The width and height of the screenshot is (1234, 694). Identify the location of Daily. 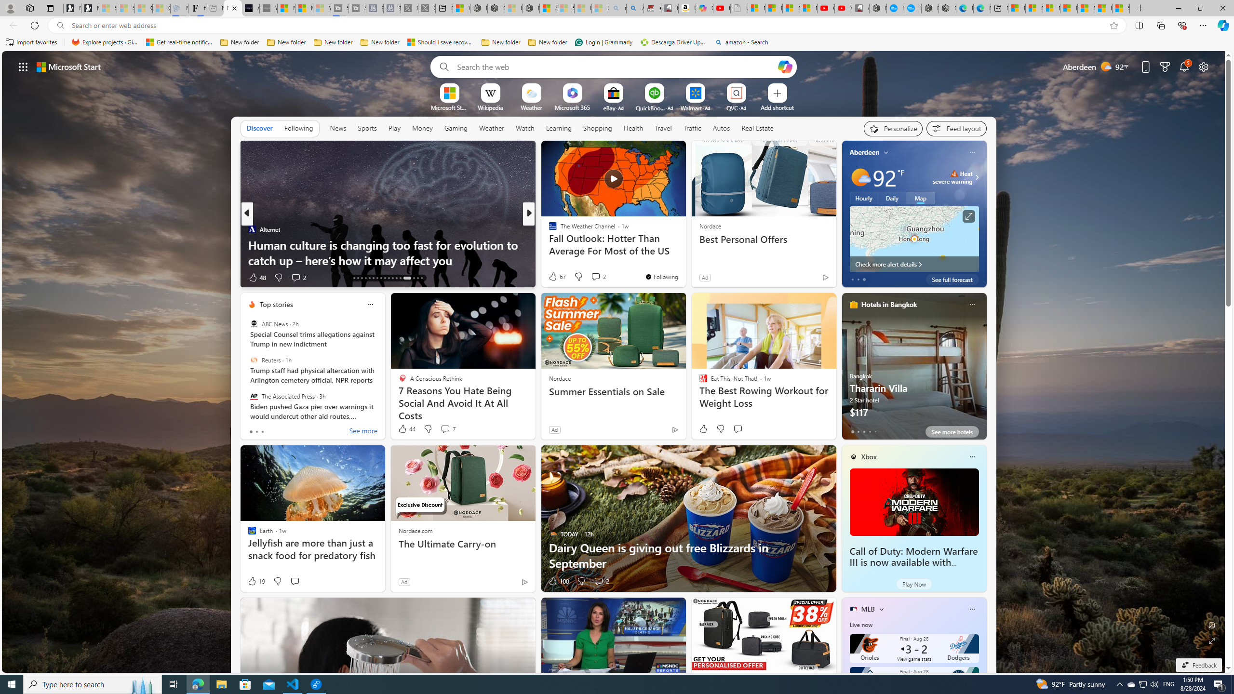
(892, 198).